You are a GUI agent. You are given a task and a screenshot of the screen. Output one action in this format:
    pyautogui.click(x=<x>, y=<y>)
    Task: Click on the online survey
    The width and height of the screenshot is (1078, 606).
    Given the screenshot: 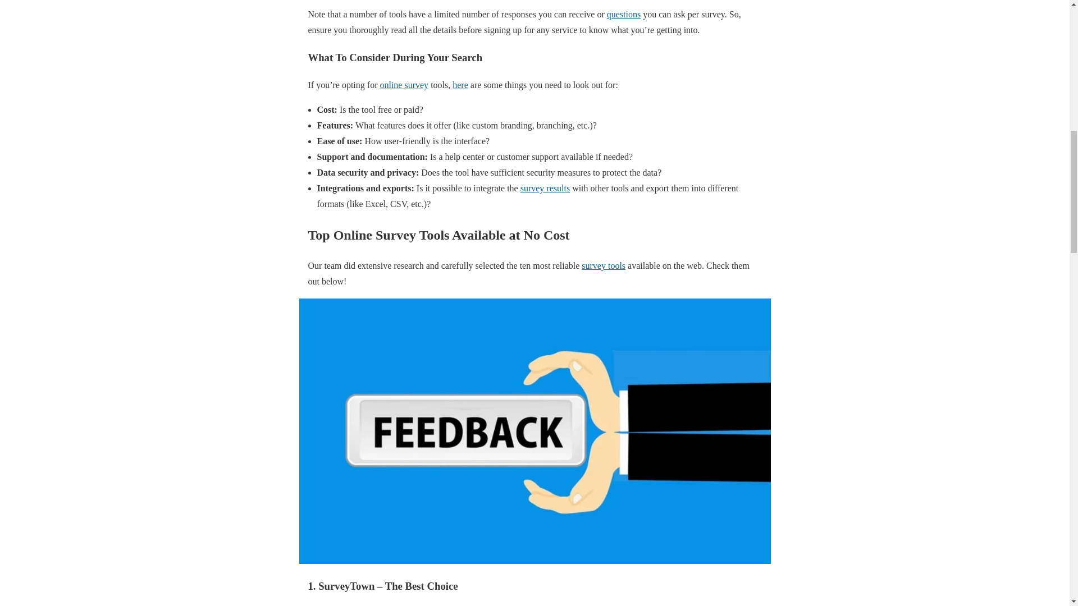 What is the action you would take?
    pyautogui.click(x=403, y=84)
    